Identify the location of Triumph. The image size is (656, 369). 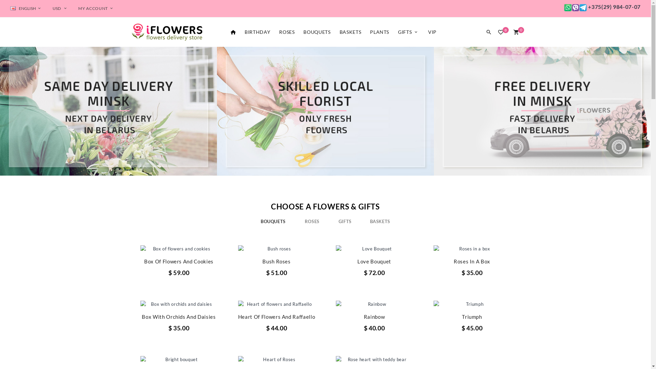
(374, 317).